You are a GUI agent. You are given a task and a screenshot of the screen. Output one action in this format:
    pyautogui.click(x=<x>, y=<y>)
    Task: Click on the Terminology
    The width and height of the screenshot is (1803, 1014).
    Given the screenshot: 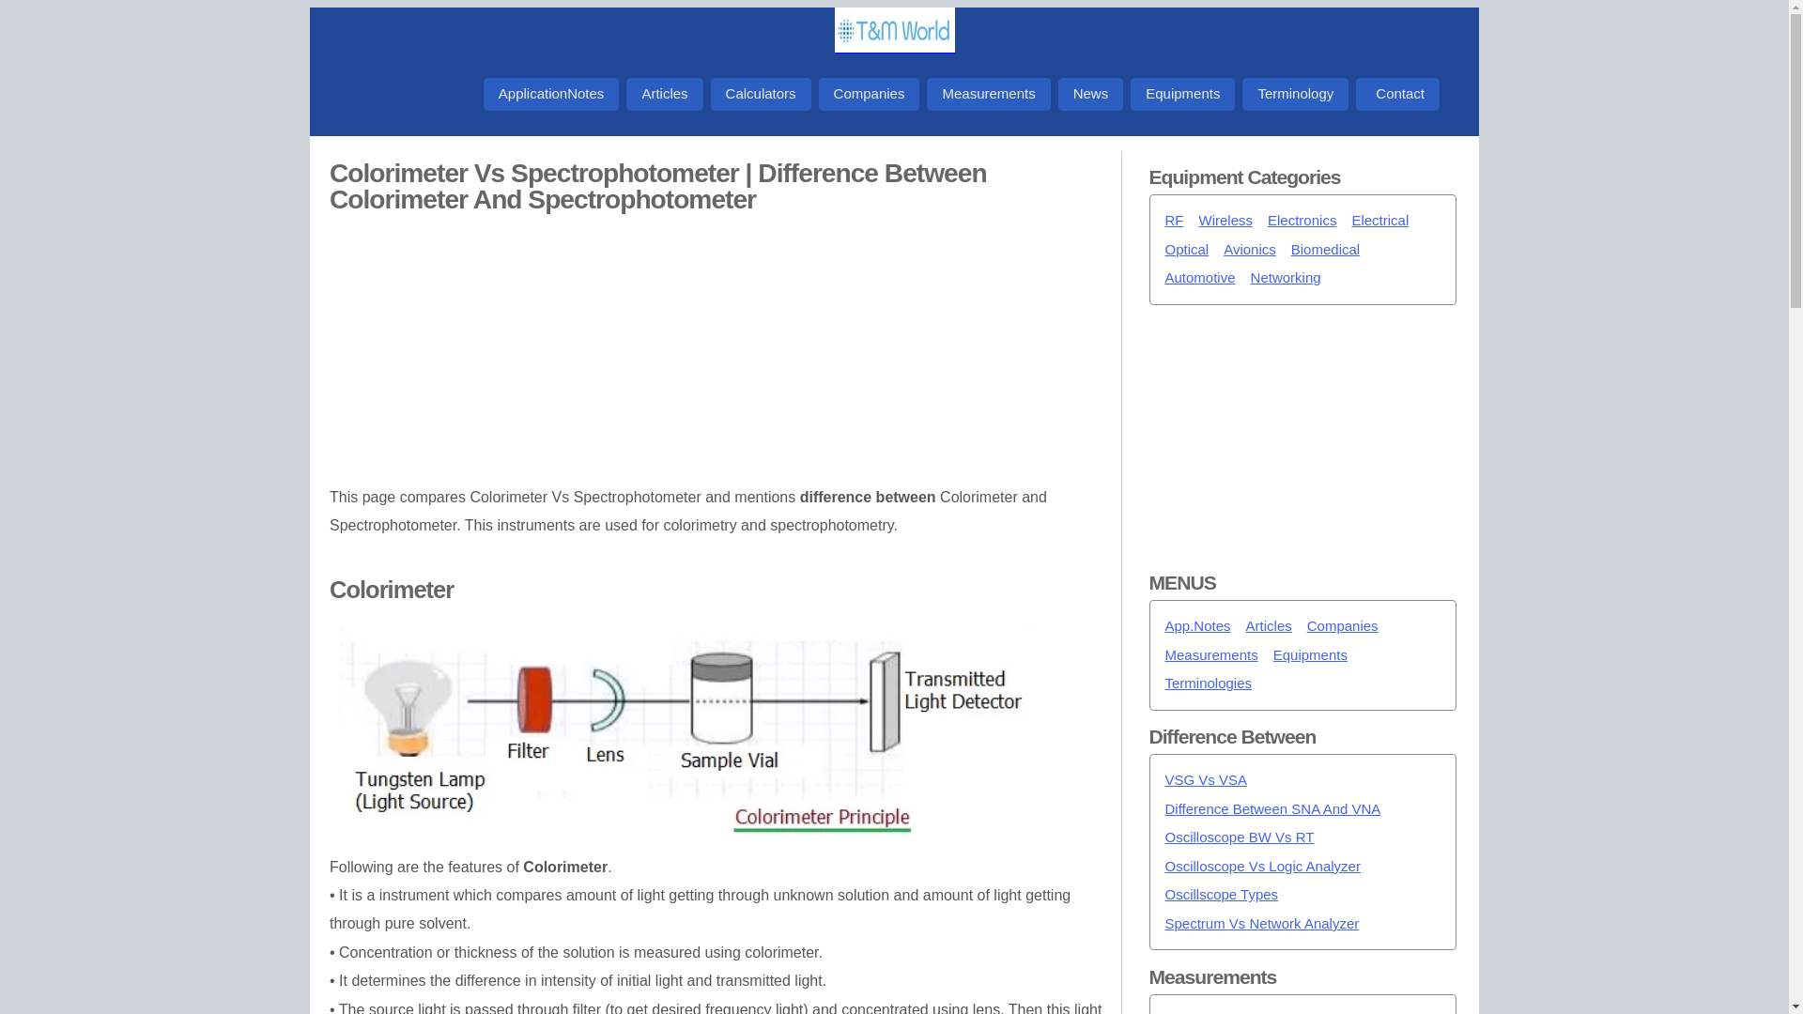 What is the action you would take?
    pyautogui.click(x=1295, y=94)
    